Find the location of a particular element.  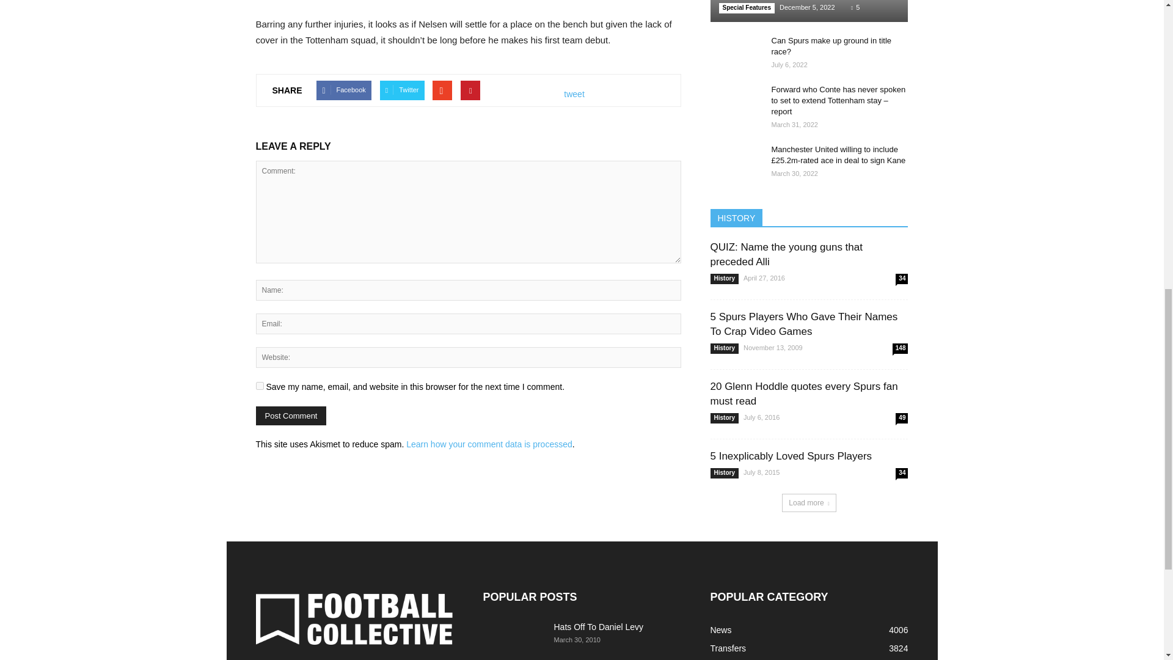

Will Son shine at the 2022 World Cup? is located at coordinates (809, 11).